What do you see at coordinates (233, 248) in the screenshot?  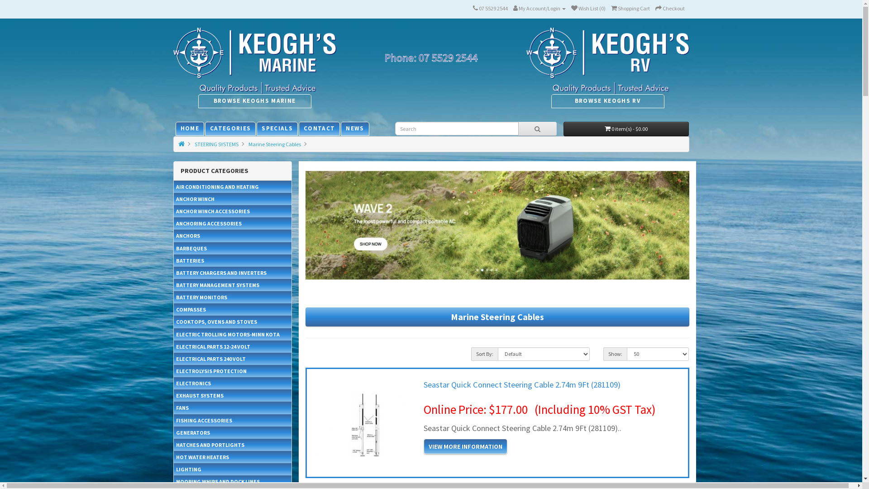 I see `BARBEQUES` at bounding box center [233, 248].